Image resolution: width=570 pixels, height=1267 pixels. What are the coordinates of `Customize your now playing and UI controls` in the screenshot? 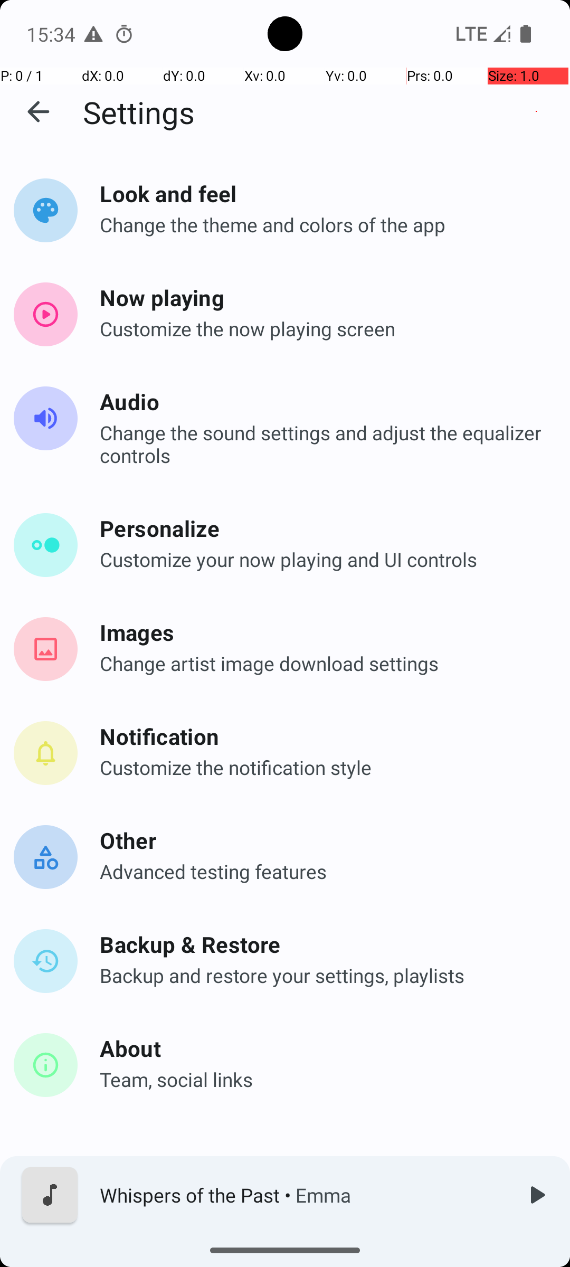 It's located at (322, 560).